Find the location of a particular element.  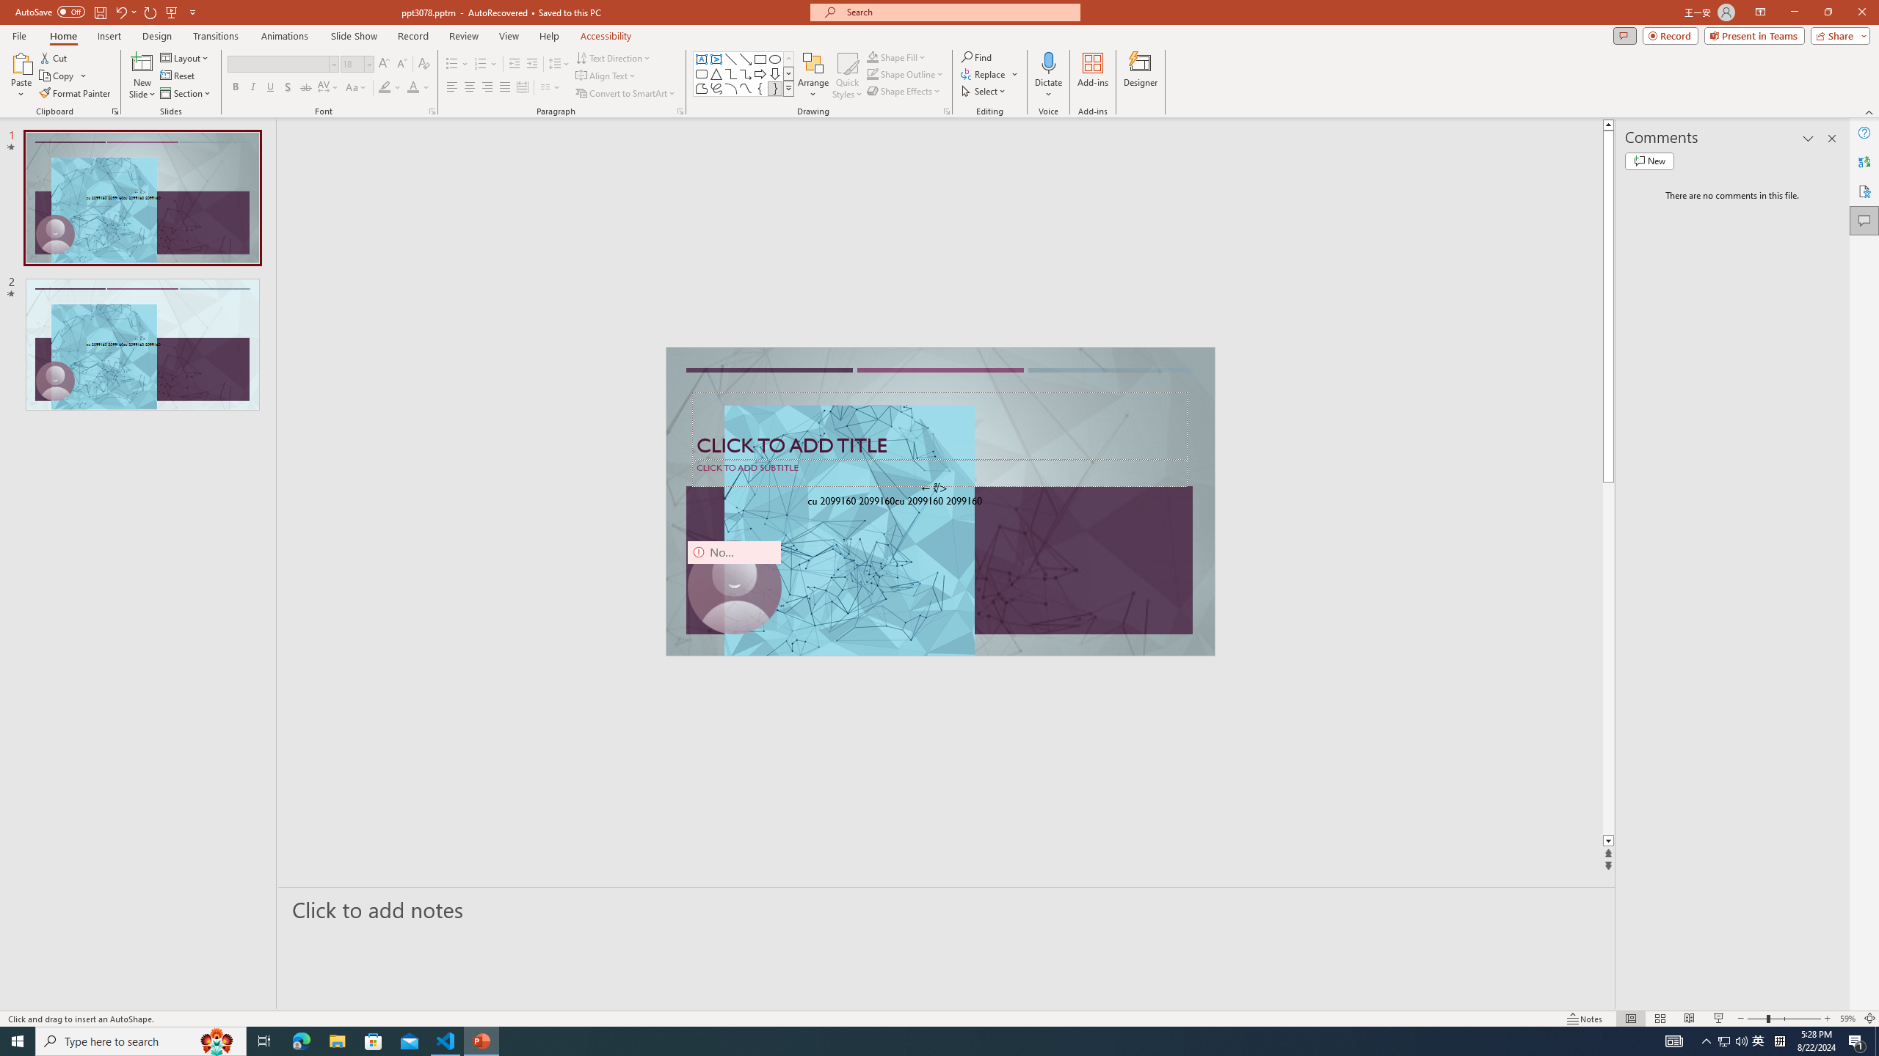

Connector: Elbow is located at coordinates (731, 73).